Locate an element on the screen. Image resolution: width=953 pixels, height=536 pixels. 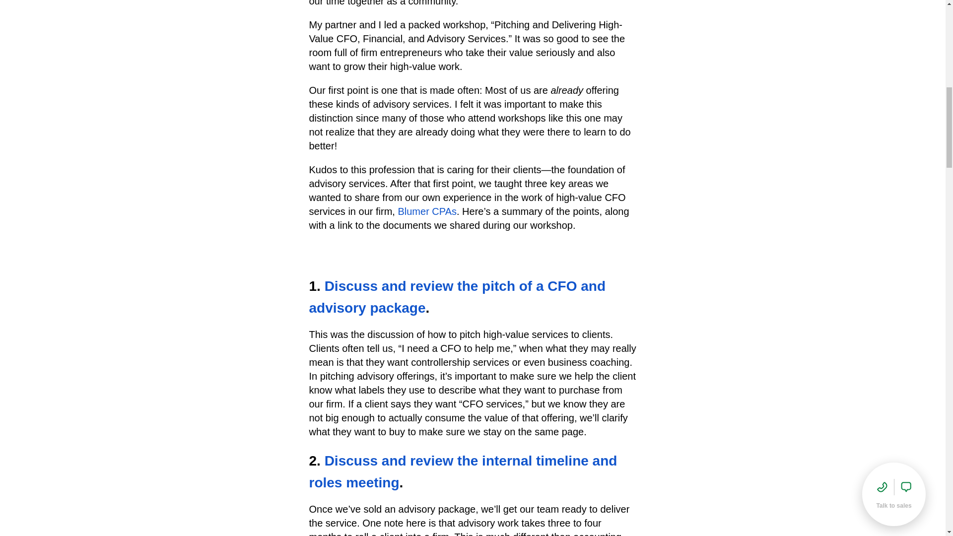
Discuss and review the internal timeline and roles meeting is located at coordinates (463, 471).